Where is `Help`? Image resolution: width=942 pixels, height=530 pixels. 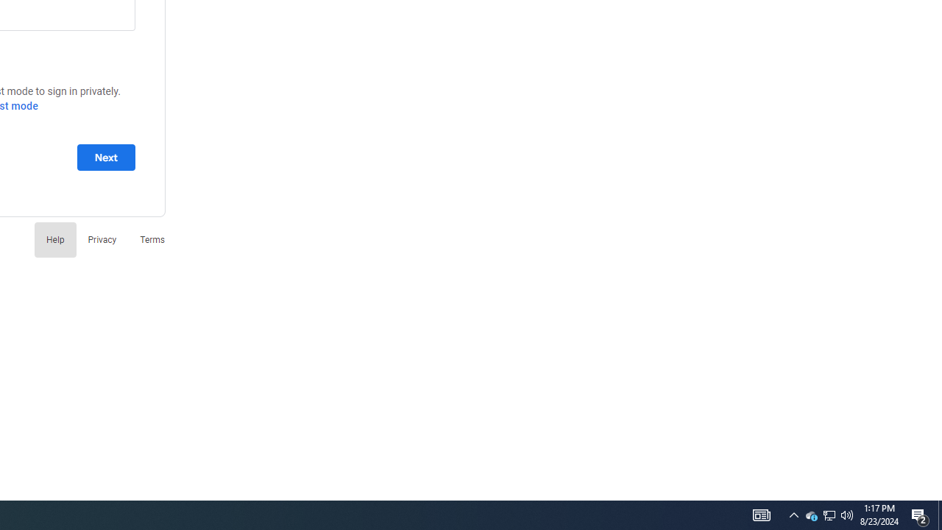 Help is located at coordinates (54, 239).